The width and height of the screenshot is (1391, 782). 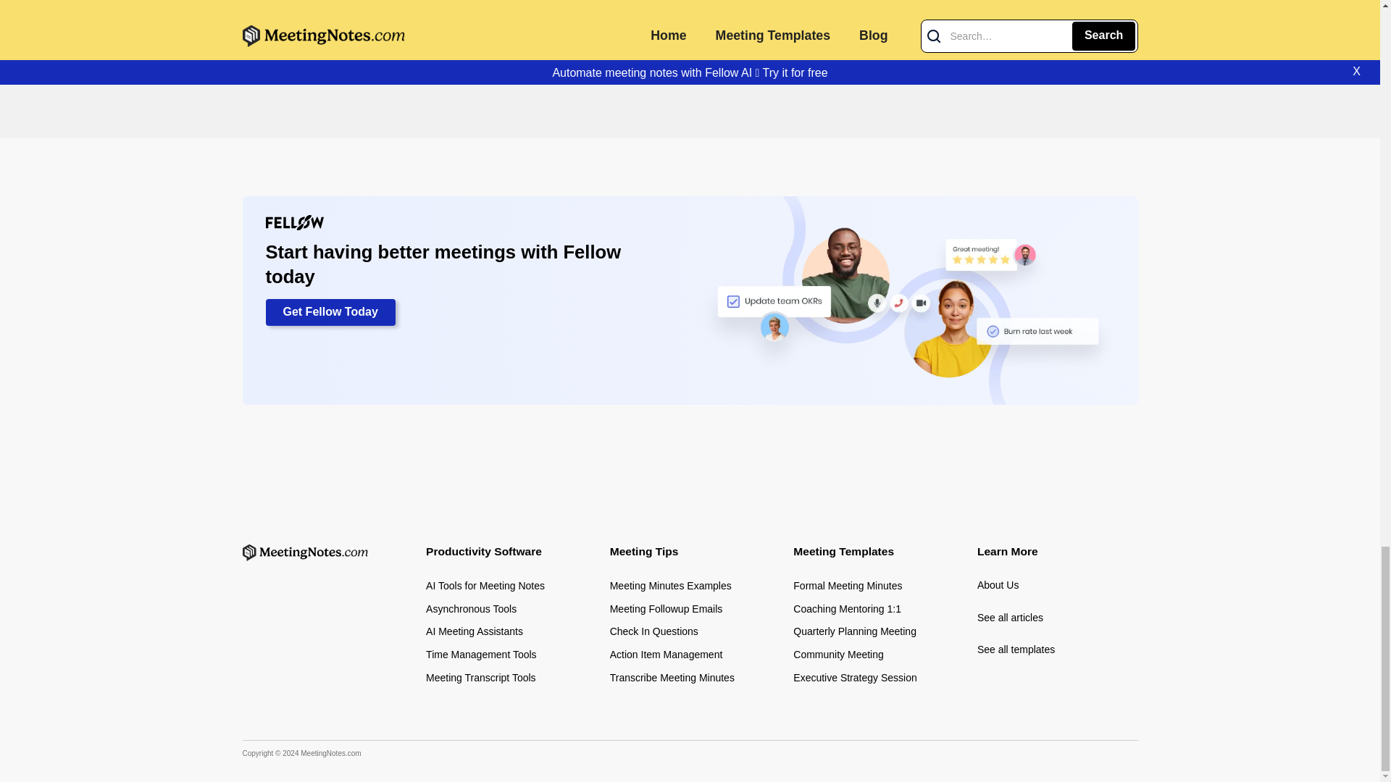 What do you see at coordinates (837, 655) in the screenshot?
I see `Community Meeting` at bounding box center [837, 655].